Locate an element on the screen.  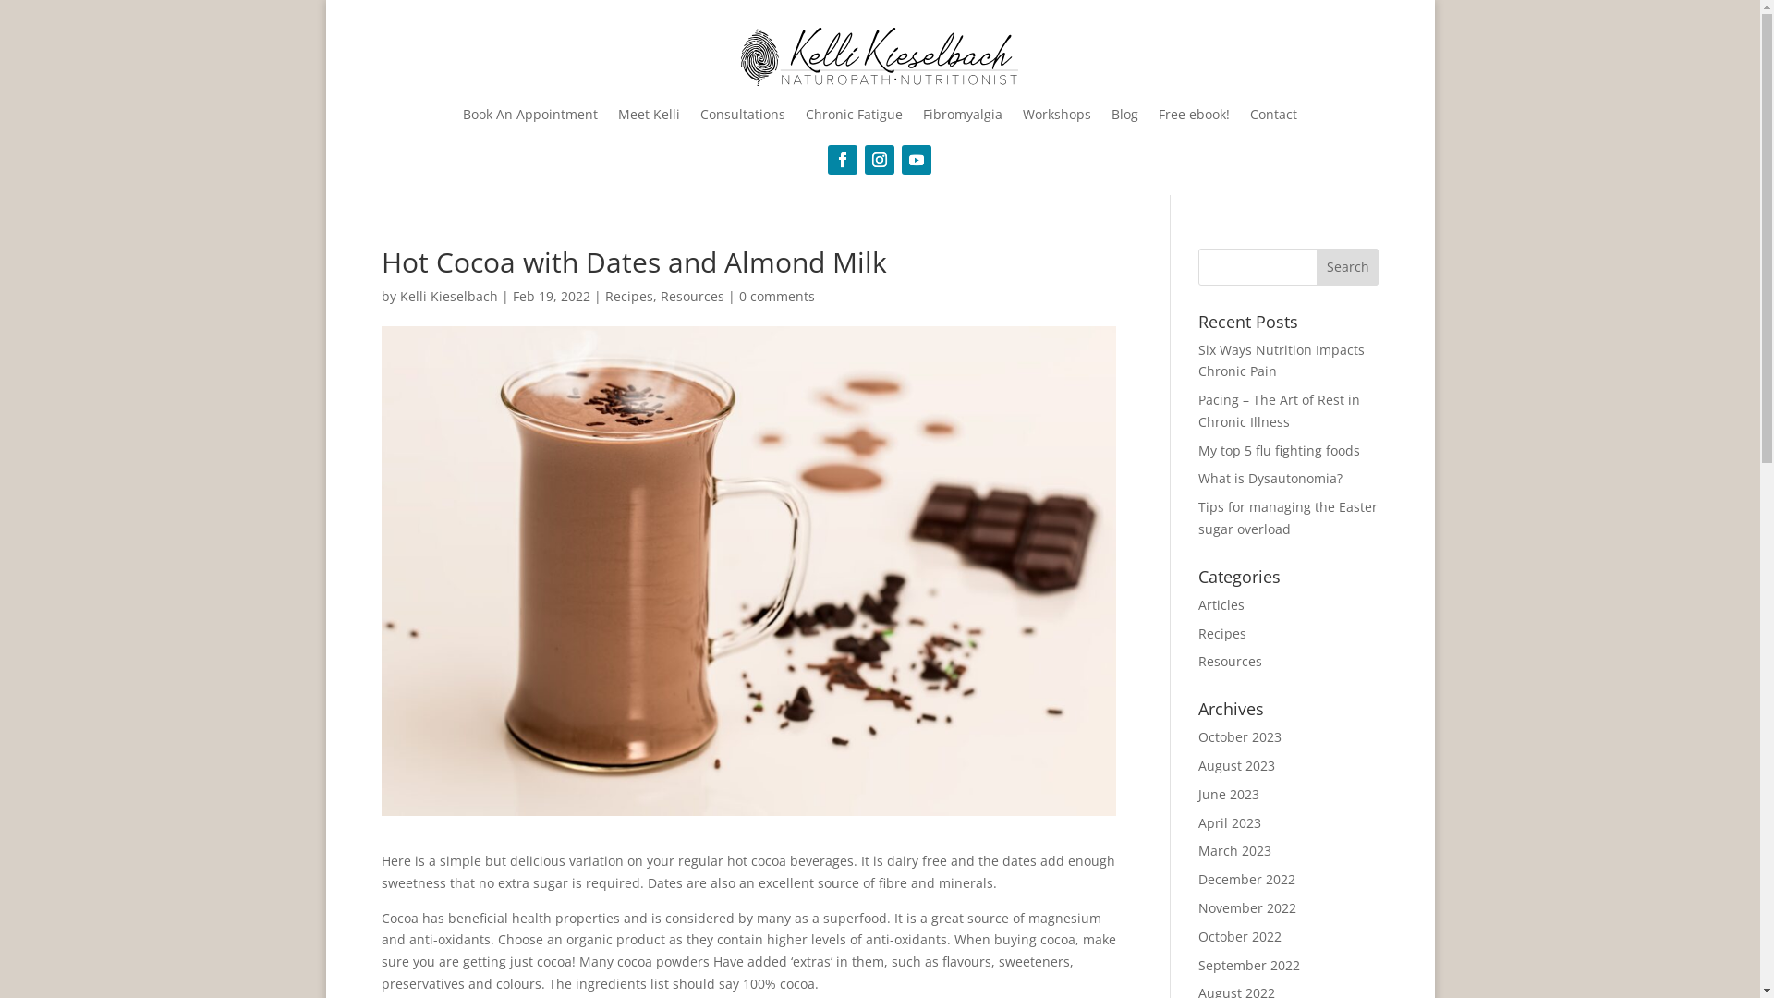
Follow on Instagram is located at coordinates (880, 159).